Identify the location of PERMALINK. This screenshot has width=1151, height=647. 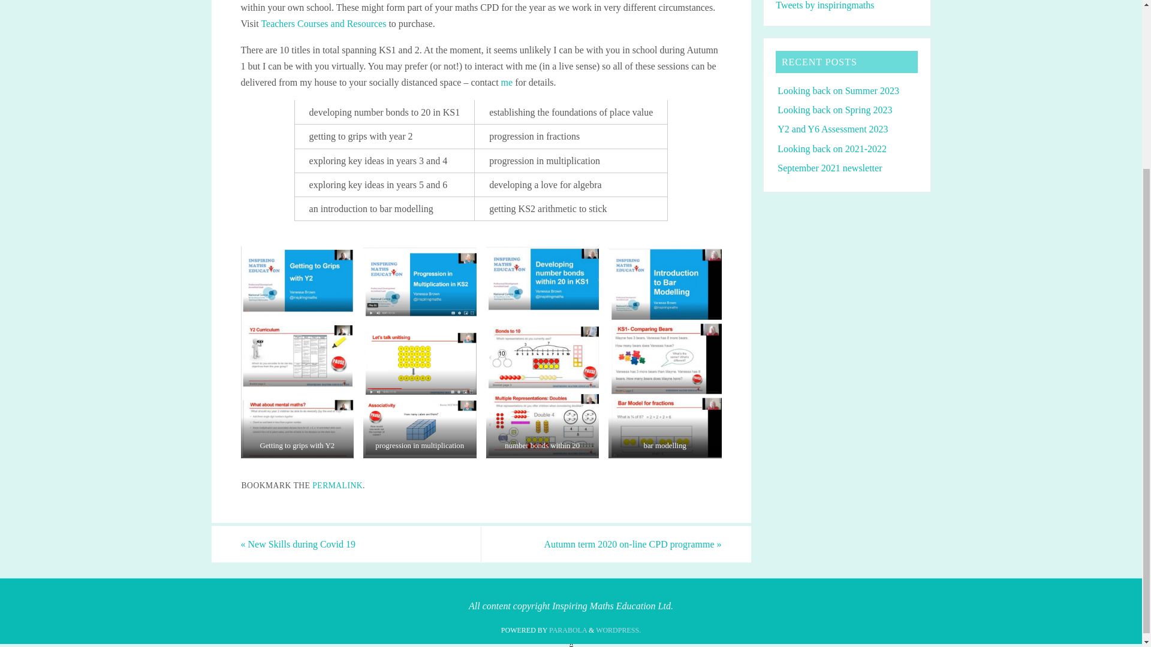
(337, 485).